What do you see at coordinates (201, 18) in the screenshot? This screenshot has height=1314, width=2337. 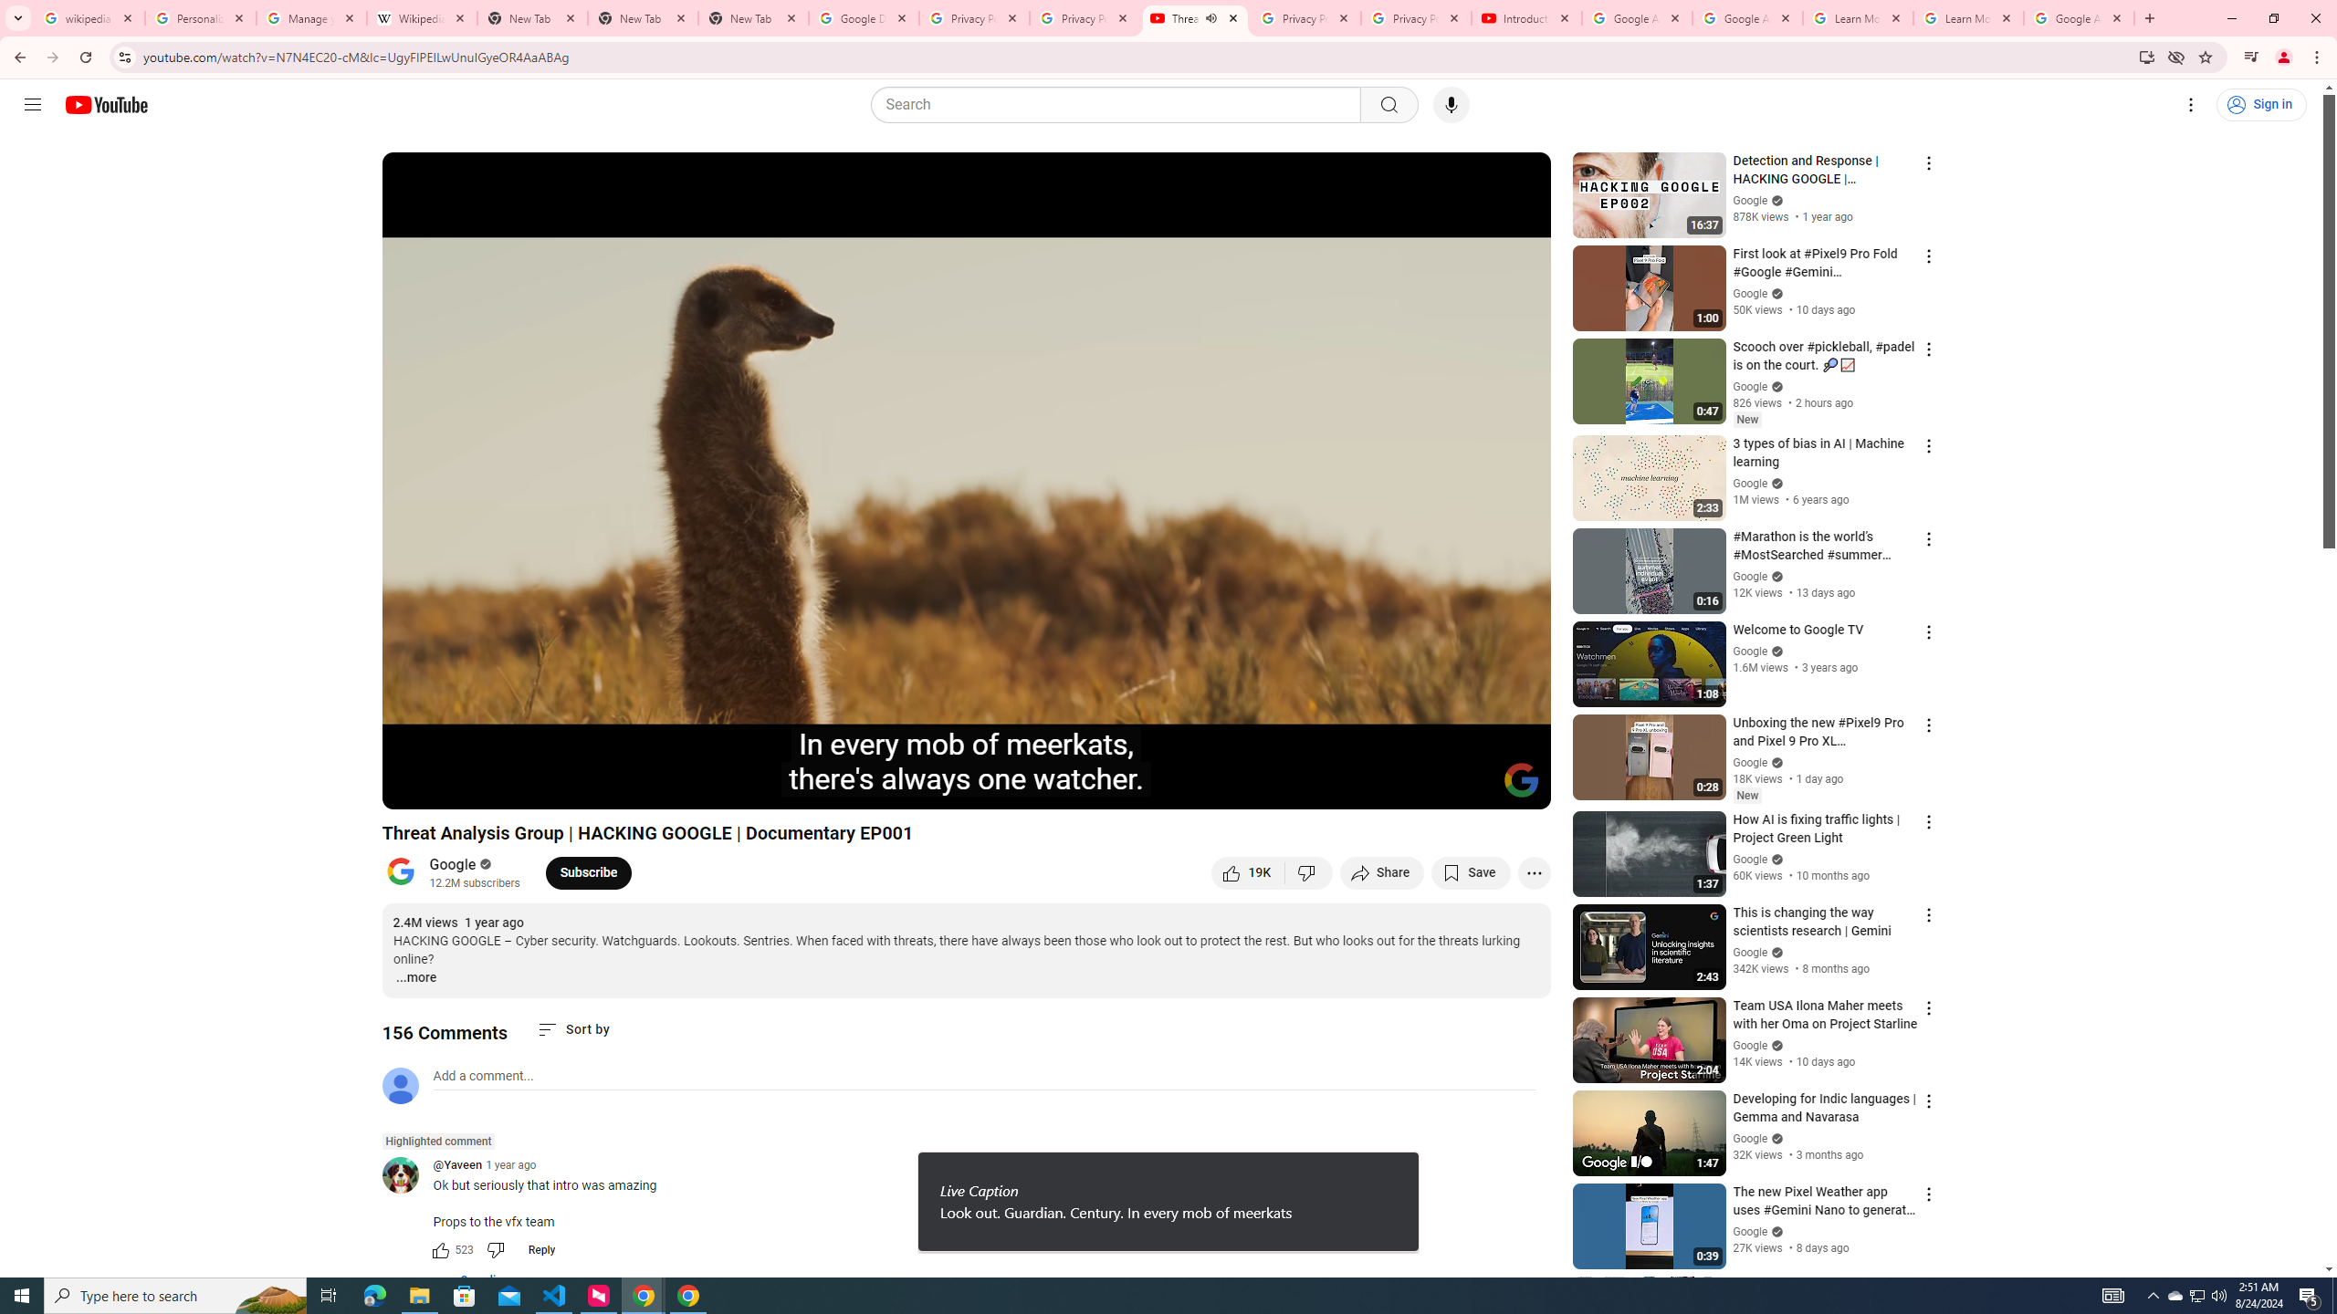 I see `Personalization & Google Search results - Google Search Help` at bounding box center [201, 18].